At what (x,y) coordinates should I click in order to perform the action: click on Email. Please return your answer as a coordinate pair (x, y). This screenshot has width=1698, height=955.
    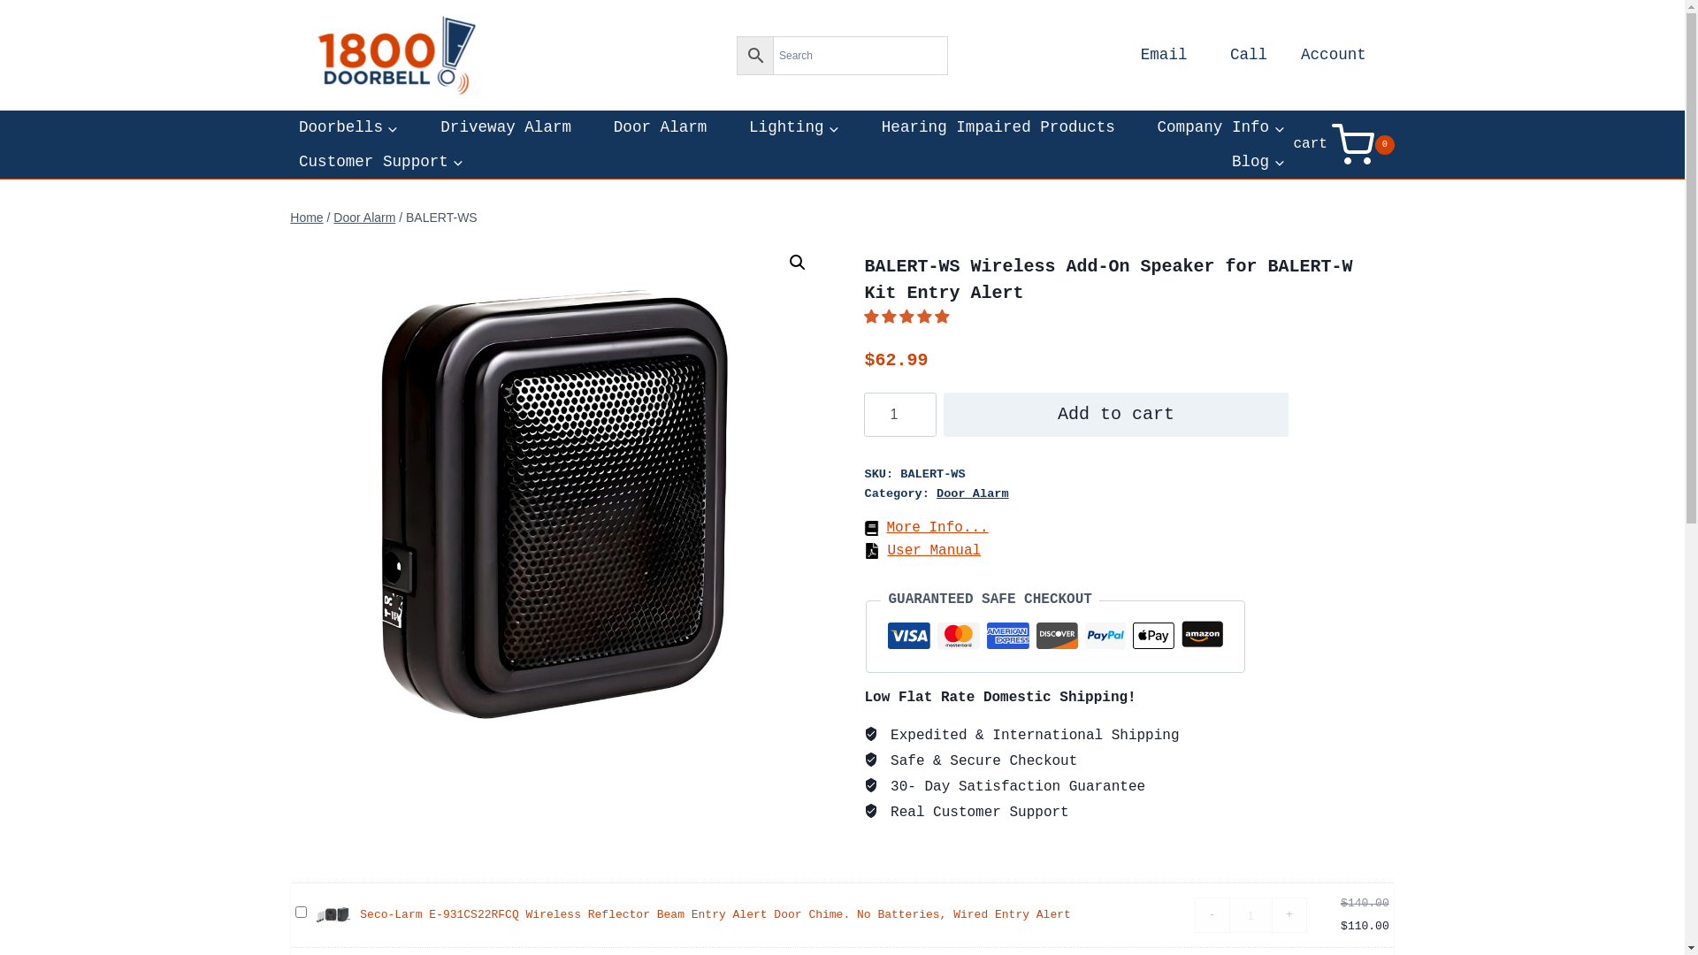
    Looking at the image, I should click on (1164, 55).